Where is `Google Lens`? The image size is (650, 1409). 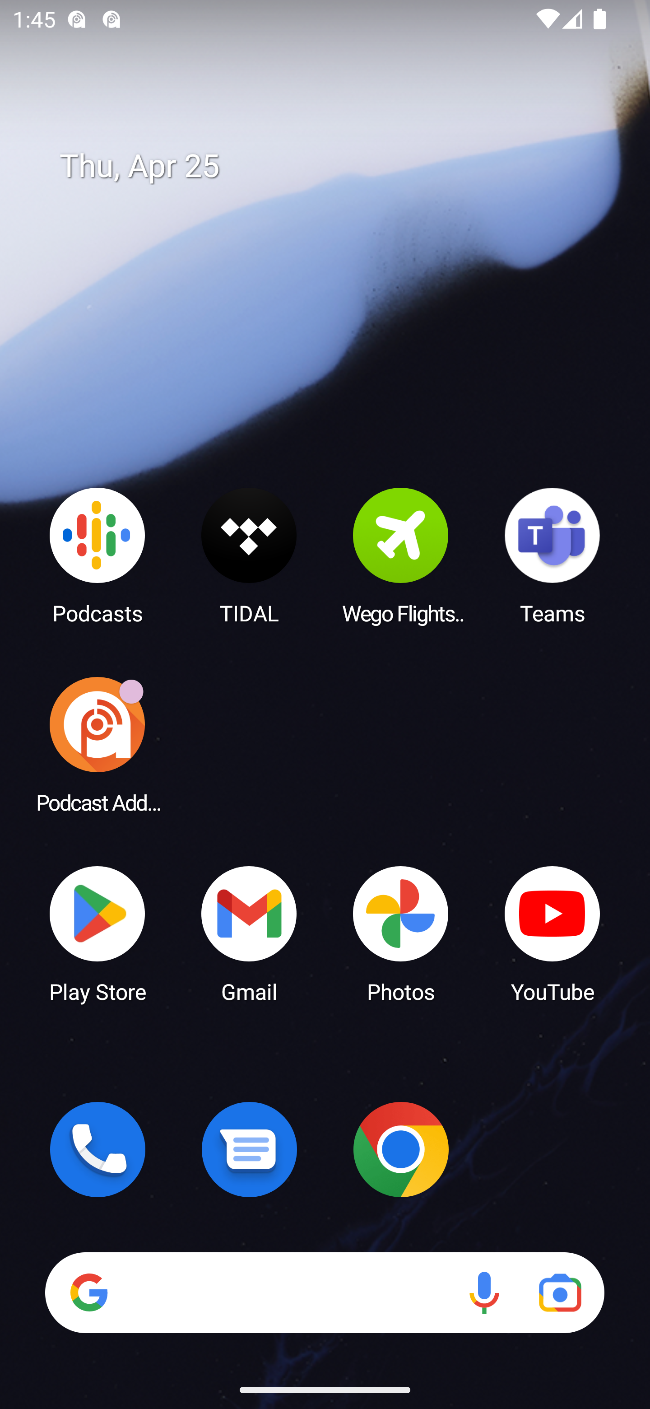 Google Lens is located at coordinates (560, 1292).